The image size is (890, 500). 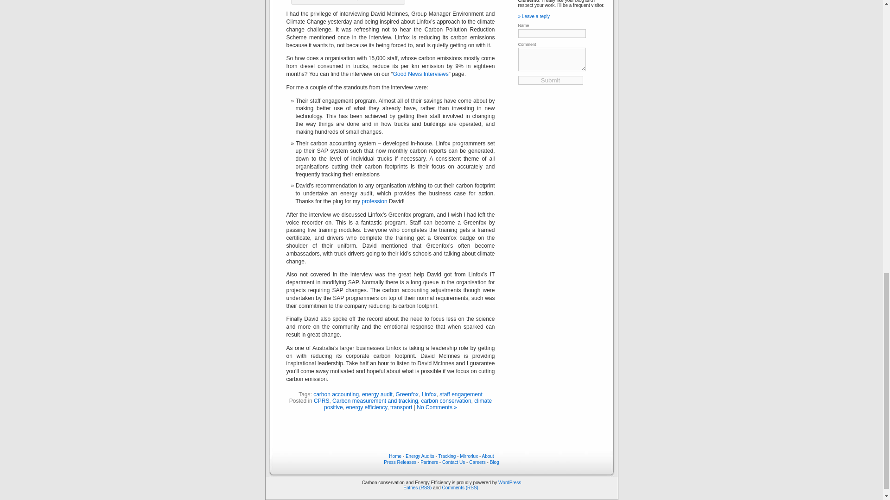 What do you see at coordinates (374, 201) in the screenshot?
I see `Energy Audits` at bounding box center [374, 201].